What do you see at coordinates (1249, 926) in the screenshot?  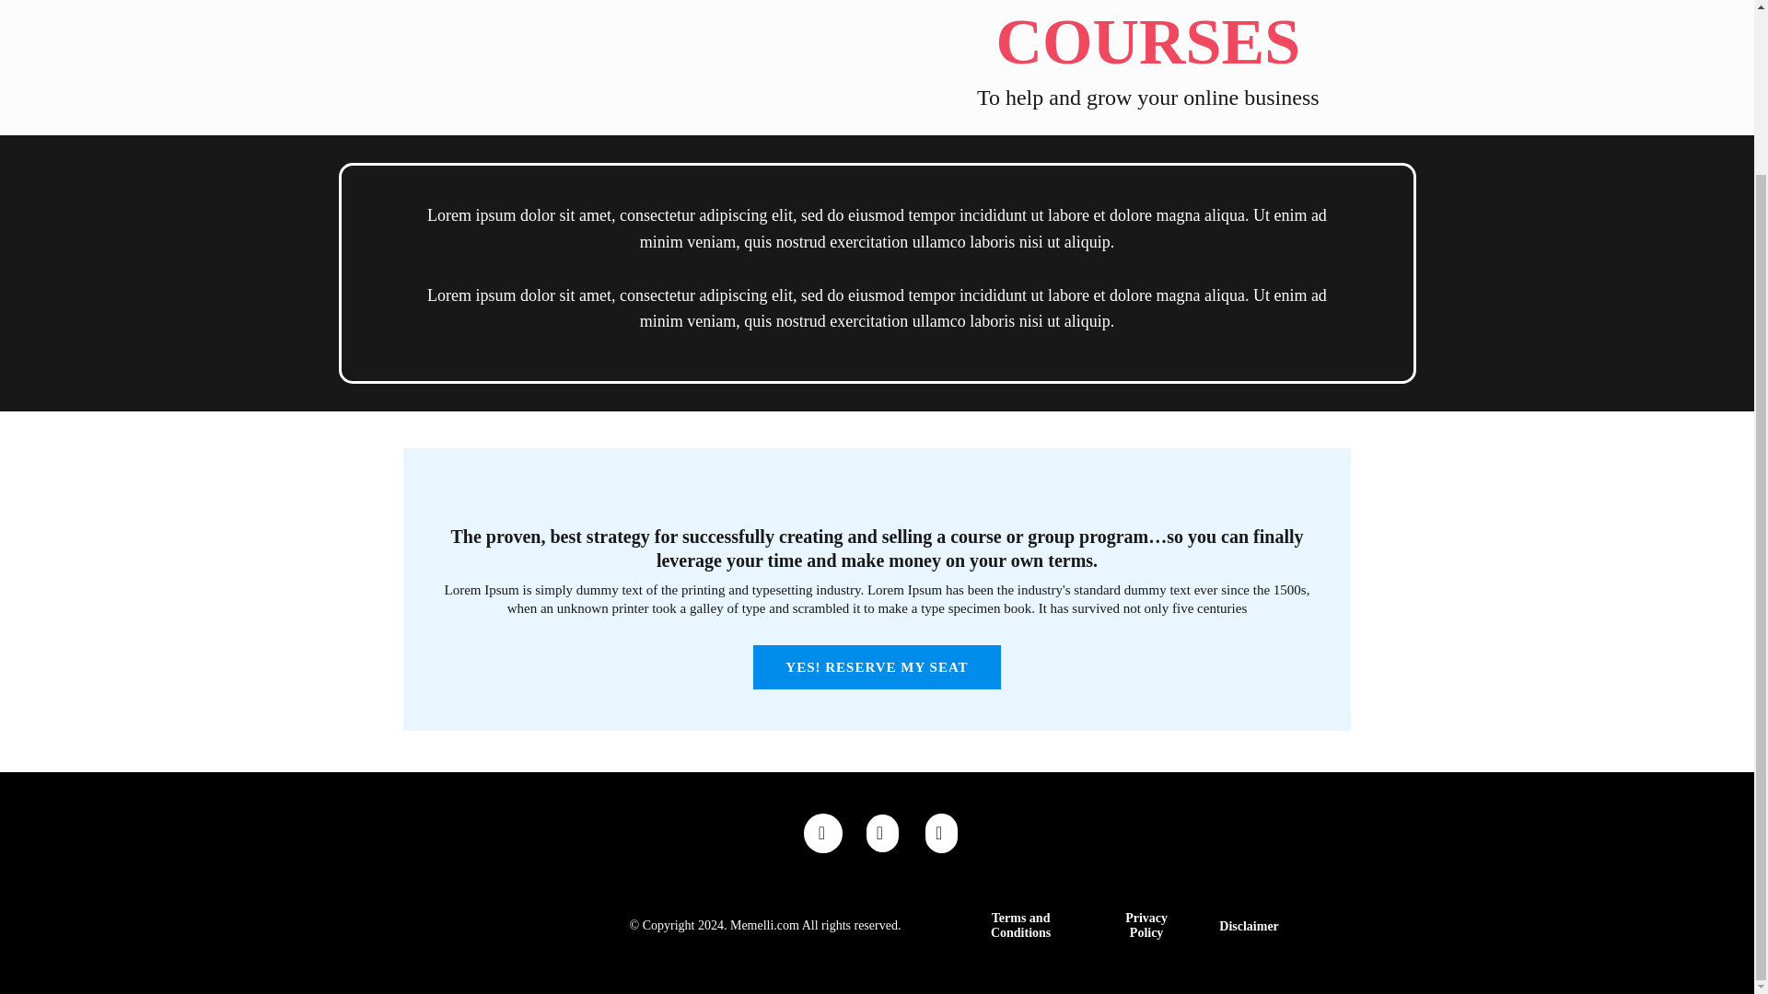 I see `Disclaimer` at bounding box center [1249, 926].